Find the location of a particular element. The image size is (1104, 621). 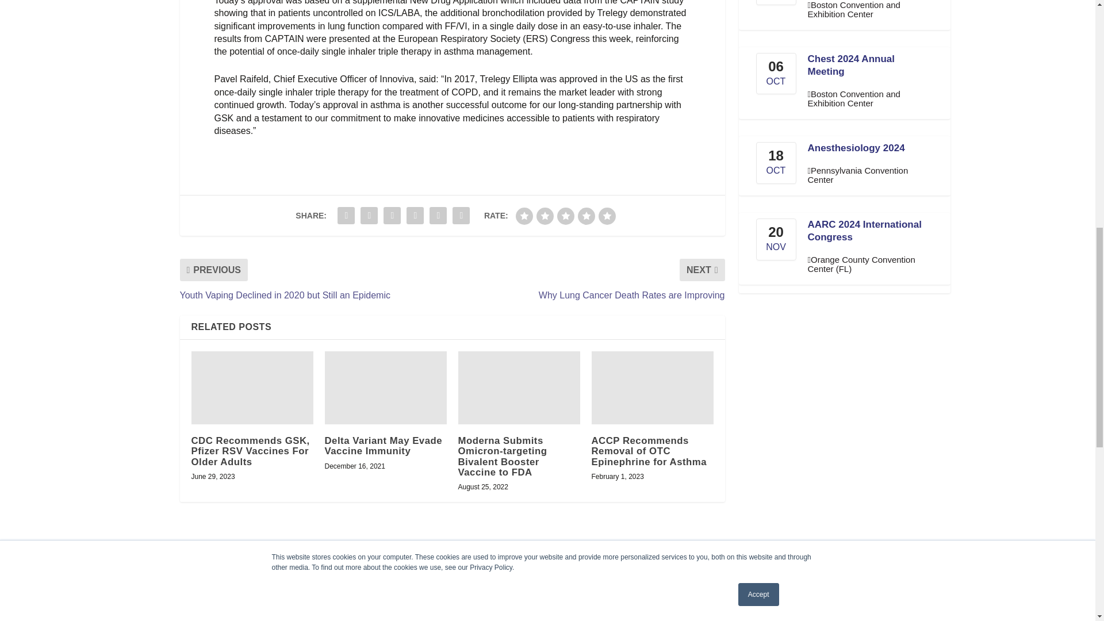

Share "FDA Approves Trelegy Ellipta for Asthma" via Email is located at coordinates (438, 216).